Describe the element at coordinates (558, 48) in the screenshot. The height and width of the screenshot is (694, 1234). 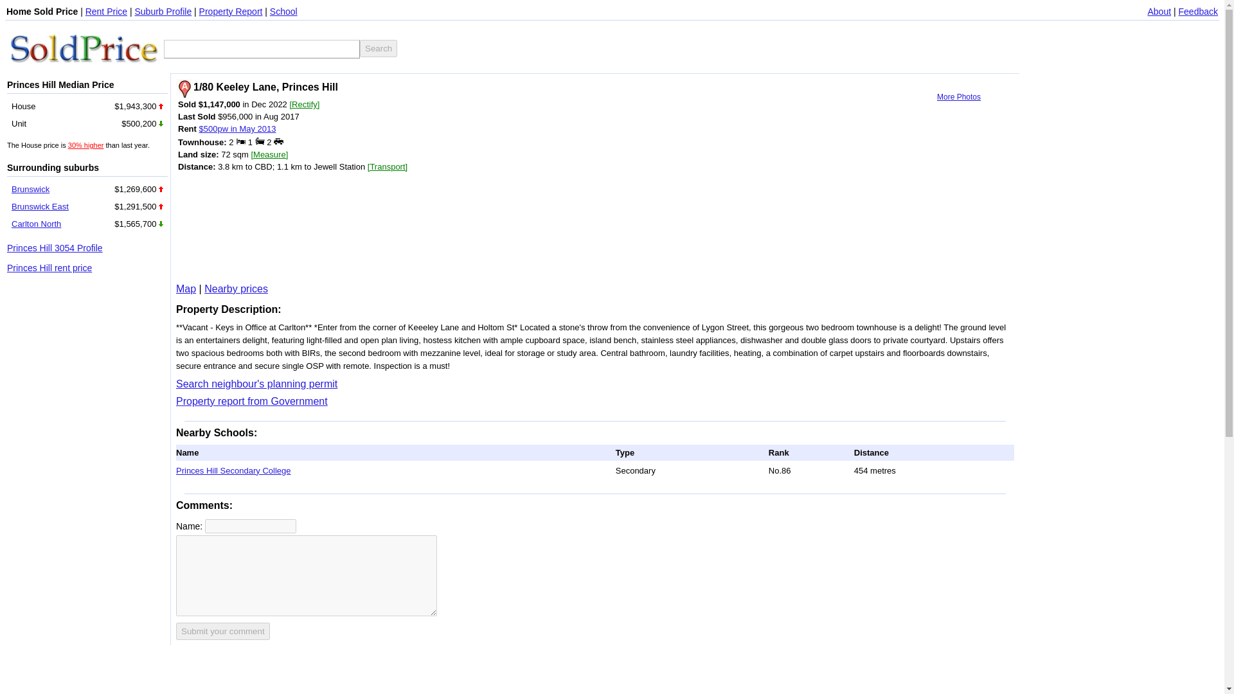
I see `Advertisement` at that location.